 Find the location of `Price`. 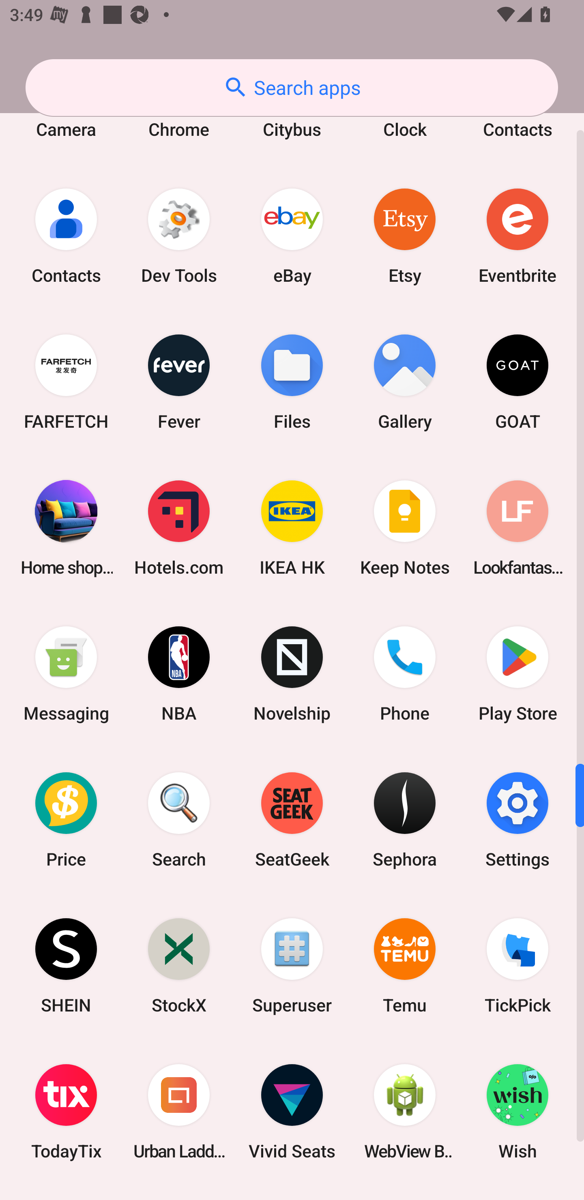

Price is located at coordinates (66, 820).